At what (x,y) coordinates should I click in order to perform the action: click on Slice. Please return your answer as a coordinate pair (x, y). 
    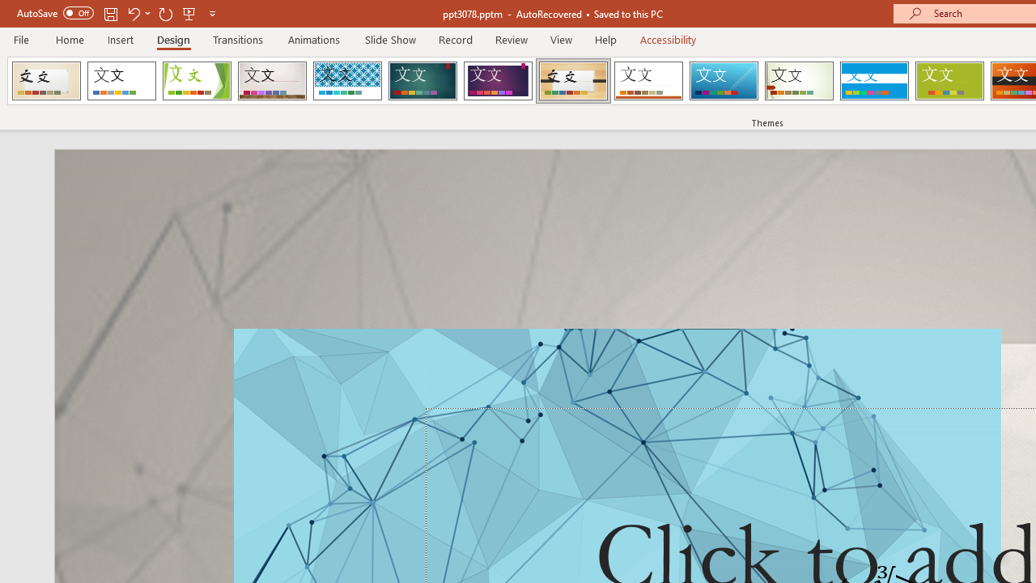
    Looking at the image, I should click on (724, 81).